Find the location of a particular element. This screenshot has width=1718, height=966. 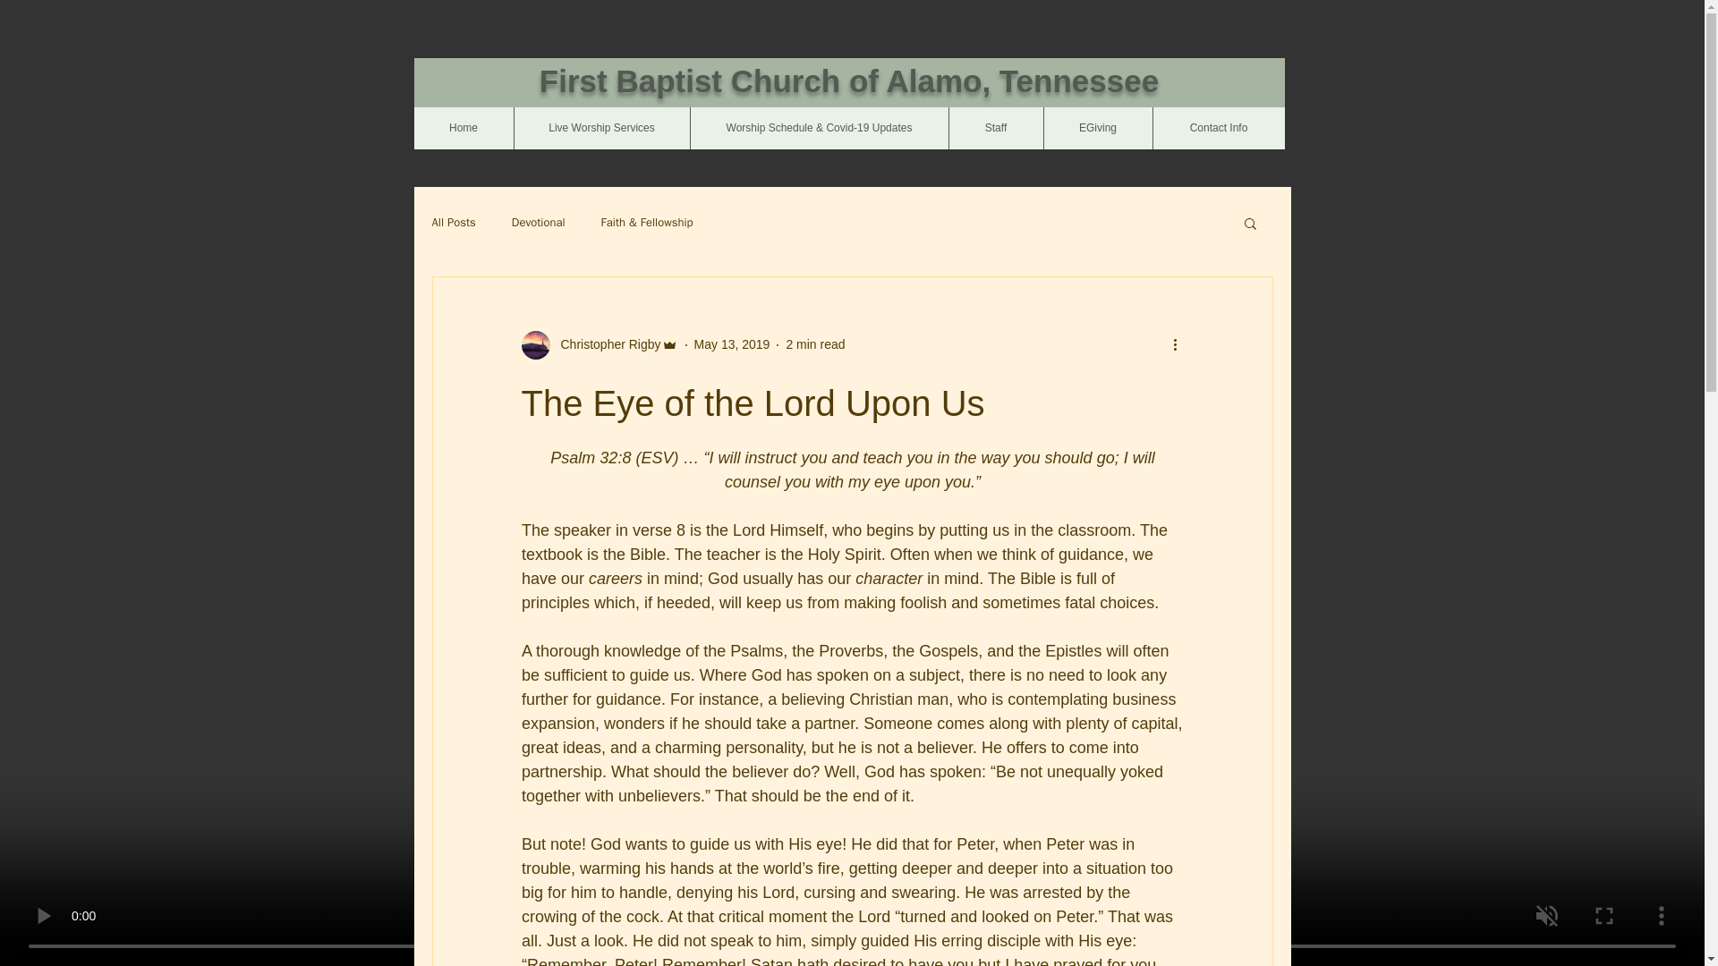

All Posts is located at coordinates (453, 222).